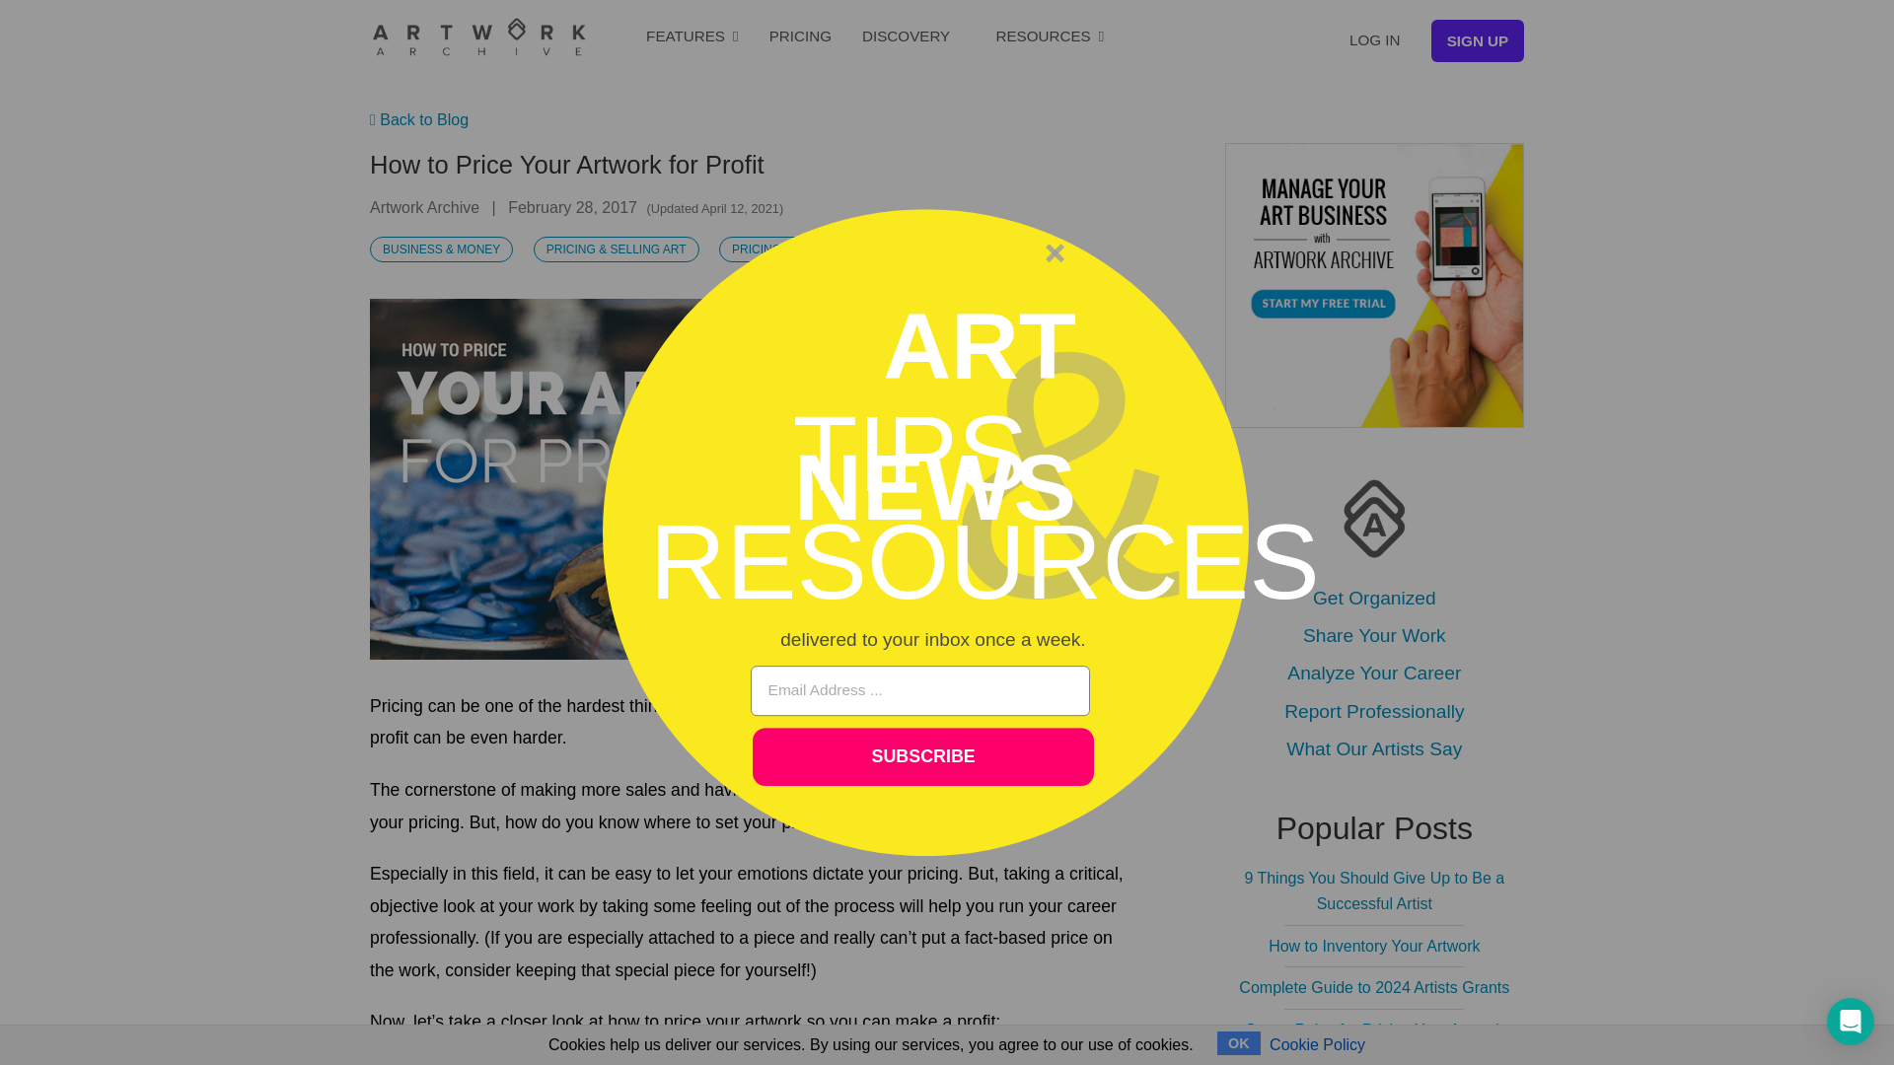 This screenshot has height=1065, width=1894. Describe the element at coordinates (799, 35) in the screenshot. I see `PRICING` at that location.